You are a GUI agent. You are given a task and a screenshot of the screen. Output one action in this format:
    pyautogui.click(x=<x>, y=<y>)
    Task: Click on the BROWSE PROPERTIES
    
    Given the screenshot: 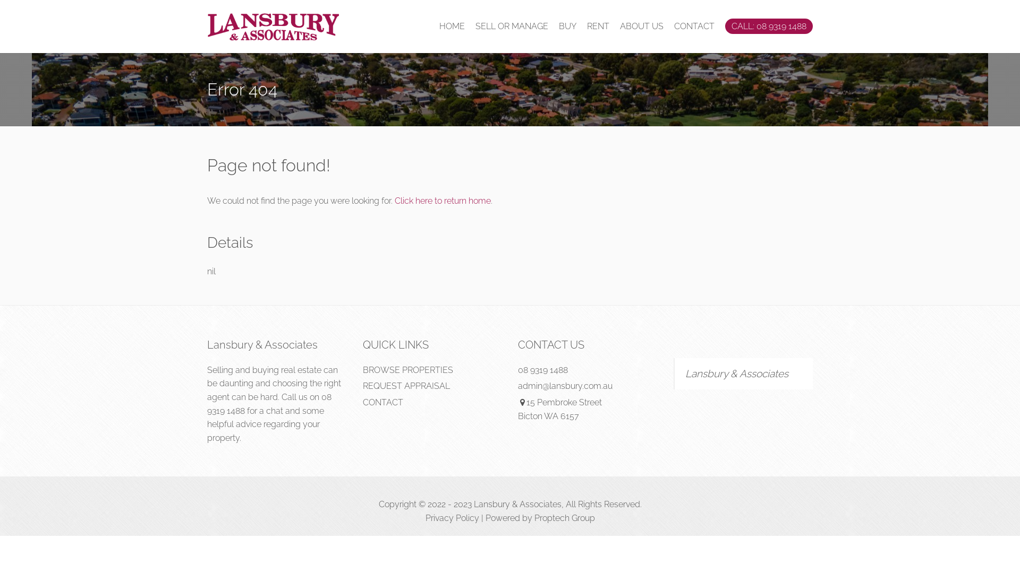 What is the action you would take?
    pyautogui.click(x=407, y=370)
    